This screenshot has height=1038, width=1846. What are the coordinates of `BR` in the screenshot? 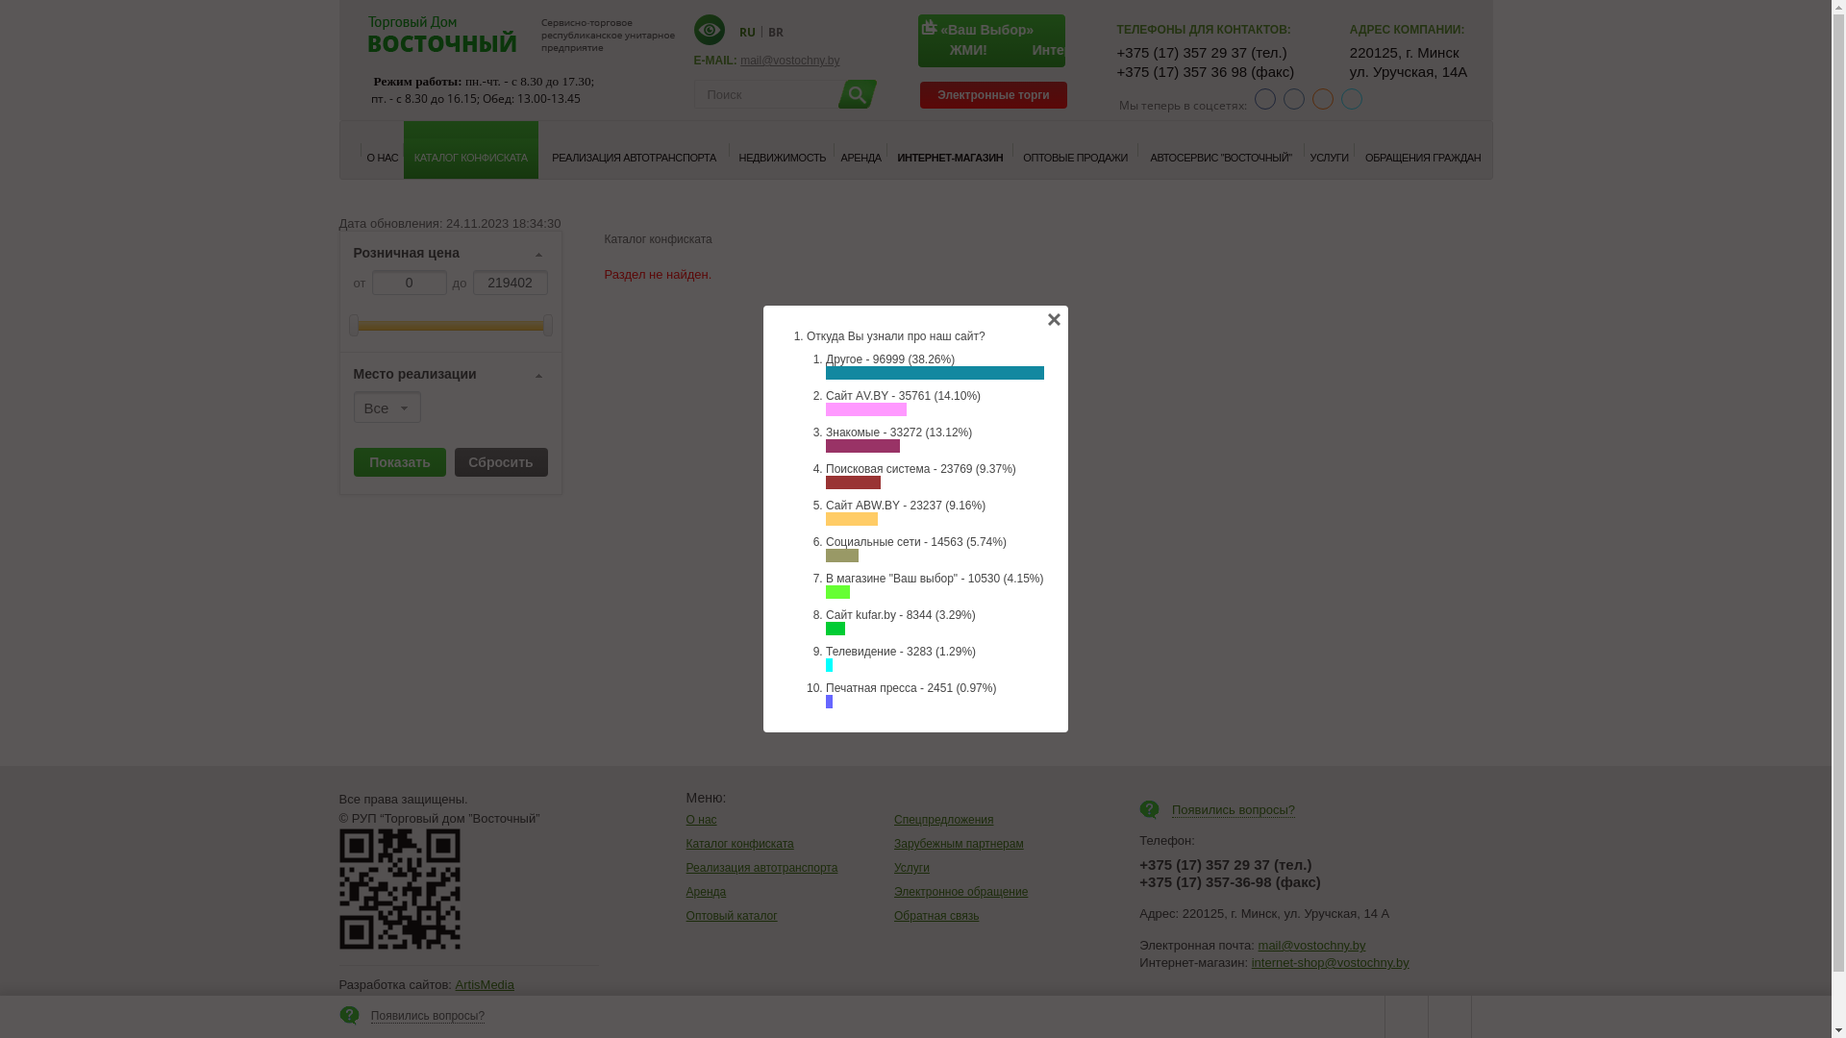 It's located at (775, 31).